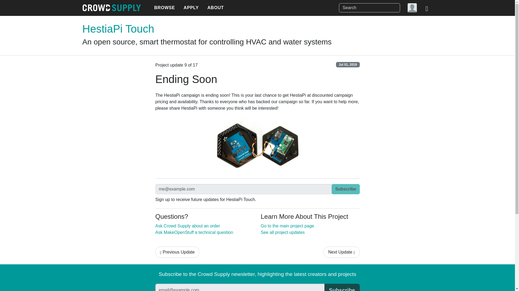  What do you see at coordinates (111, 8) in the screenshot?
I see `Crowd Supply` at bounding box center [111, 8].